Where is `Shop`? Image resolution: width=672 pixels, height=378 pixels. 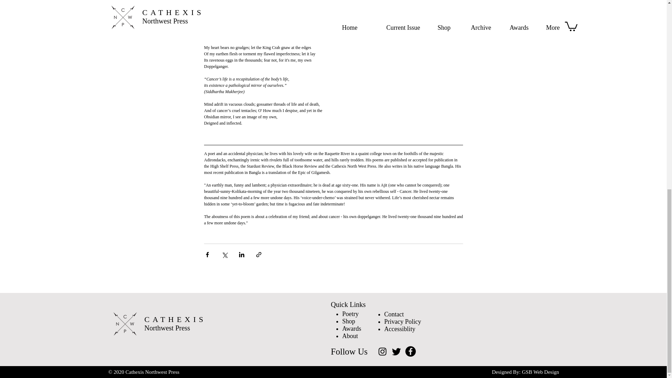
Shop is located at coordinates (349, 321).